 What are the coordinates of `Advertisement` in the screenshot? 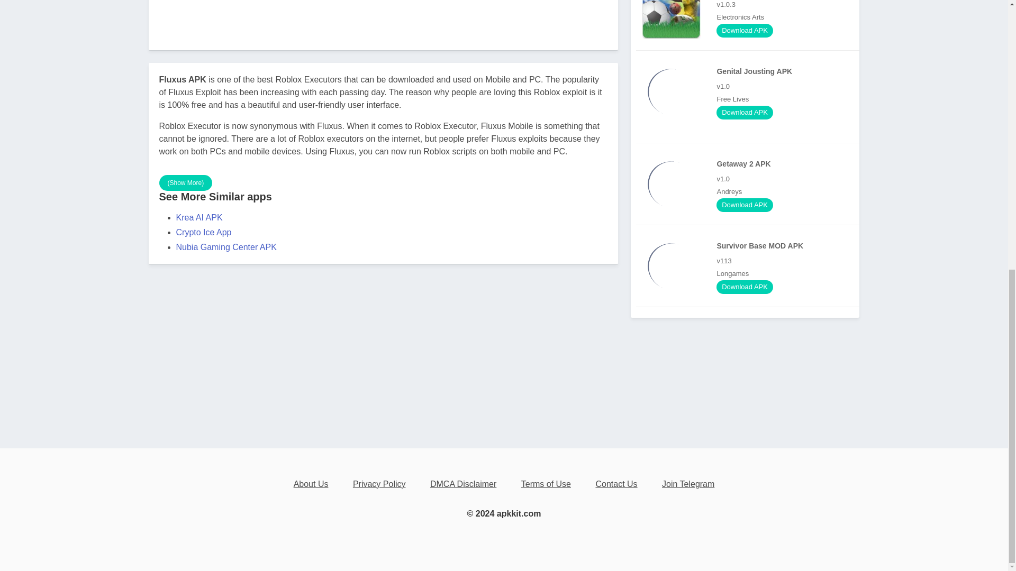 It's located at (383, 15).